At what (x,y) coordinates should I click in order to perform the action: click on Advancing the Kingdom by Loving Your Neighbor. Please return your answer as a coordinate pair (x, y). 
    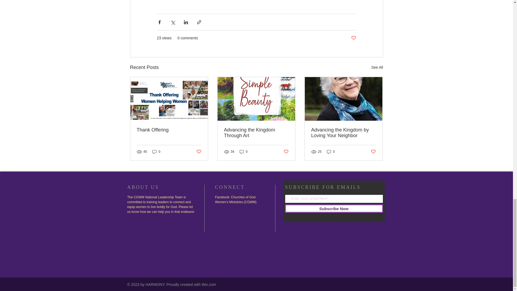
    Looking at the image, I should click on (343, 133).